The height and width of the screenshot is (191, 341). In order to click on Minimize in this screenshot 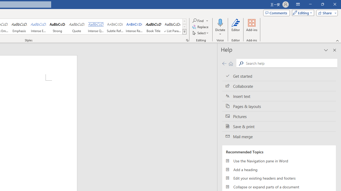, I will do `click(310, 4)`.